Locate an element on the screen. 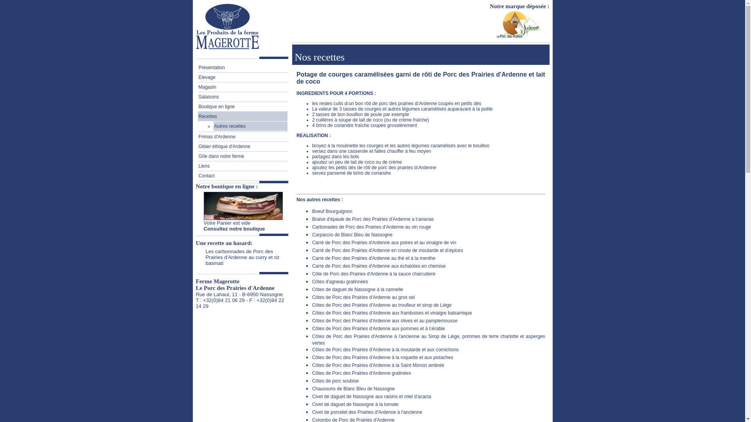  Boutique en ligne is located at coordinates (243, 107).